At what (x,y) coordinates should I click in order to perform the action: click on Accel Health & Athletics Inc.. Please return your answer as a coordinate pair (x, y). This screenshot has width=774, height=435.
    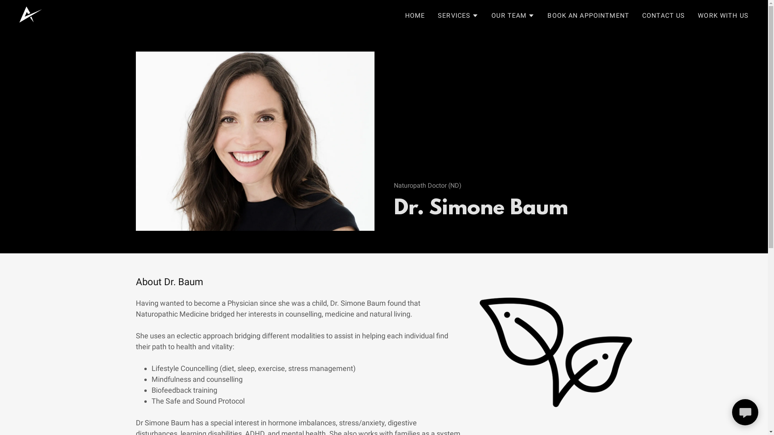
    Looking at the image, I should click on (31, 14).